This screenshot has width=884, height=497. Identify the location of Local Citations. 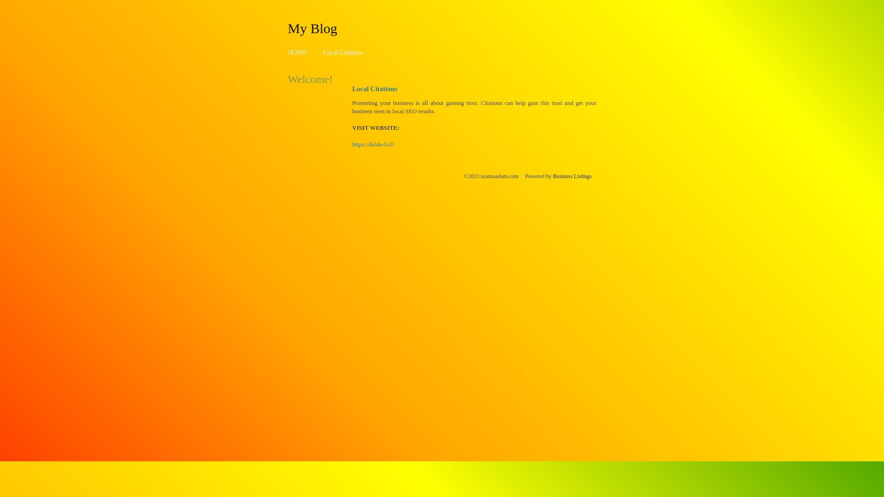
(343, 52).